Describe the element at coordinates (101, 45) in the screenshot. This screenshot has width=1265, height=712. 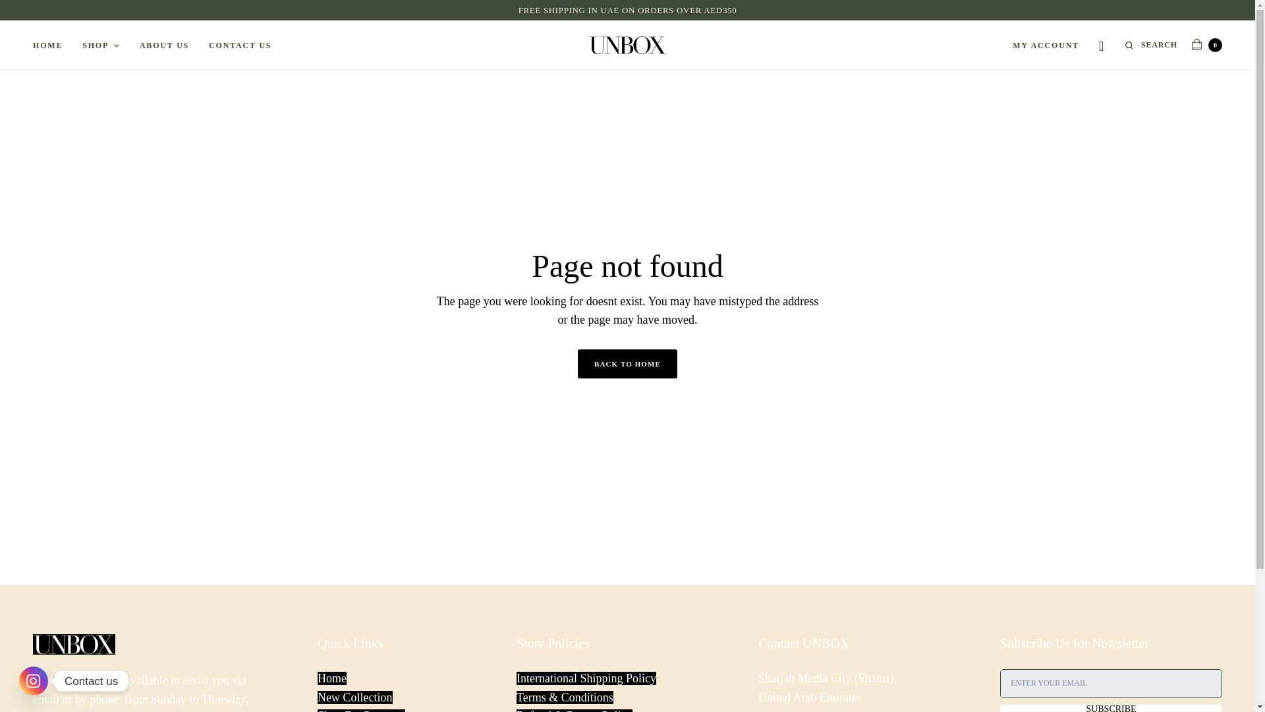
I see `SHOP` at that location.